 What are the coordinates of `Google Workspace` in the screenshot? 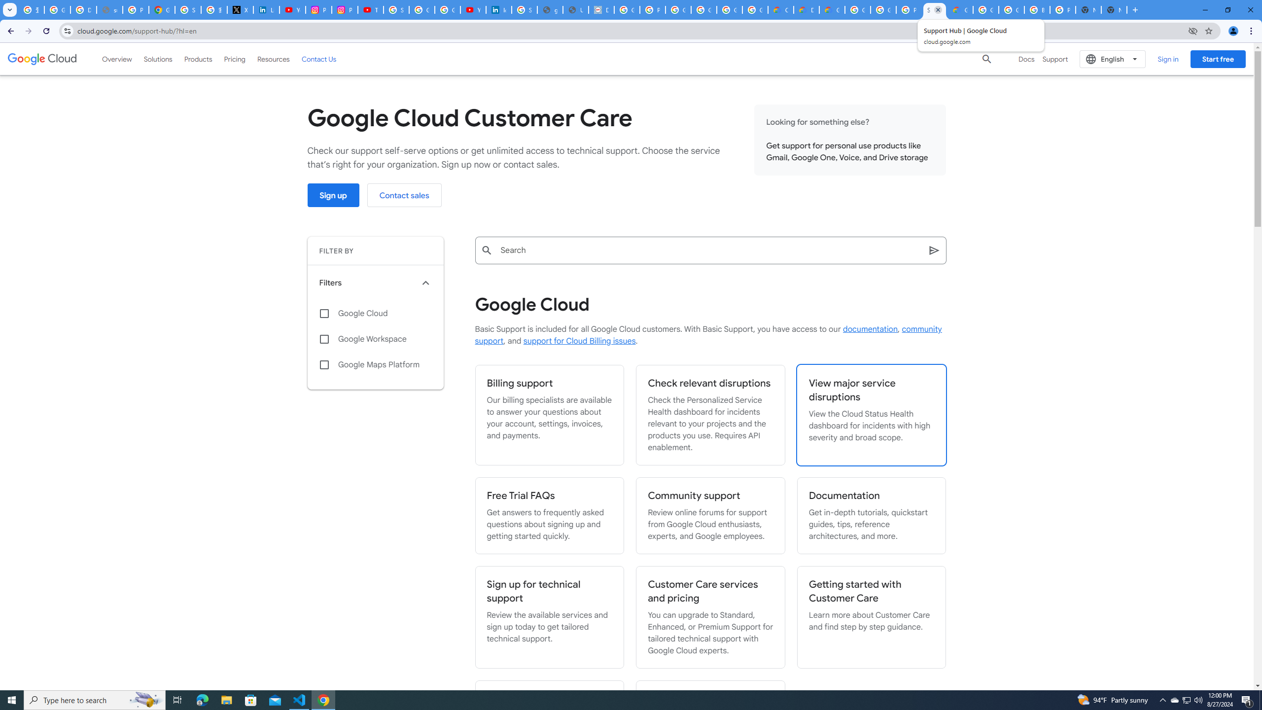 It's located at (376, 339).